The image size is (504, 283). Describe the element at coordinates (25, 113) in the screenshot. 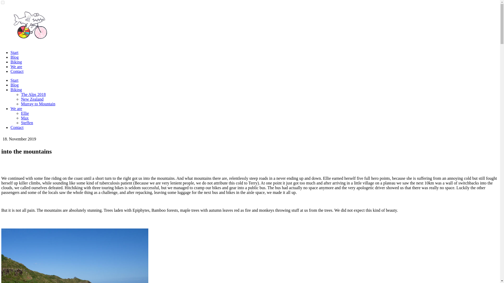

I see `Ellie` at that location.